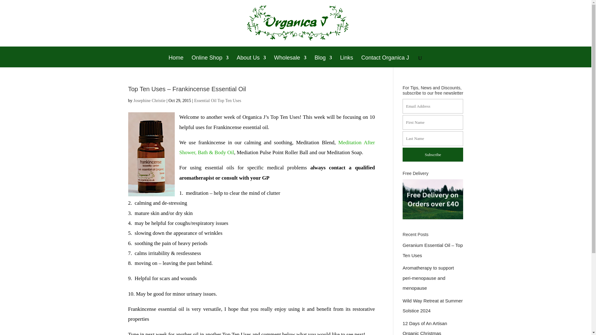 This screenshot has height=335, width=596. Describe the element at coordinates (346, 61) in the screenshot. I see `Links` at that location.